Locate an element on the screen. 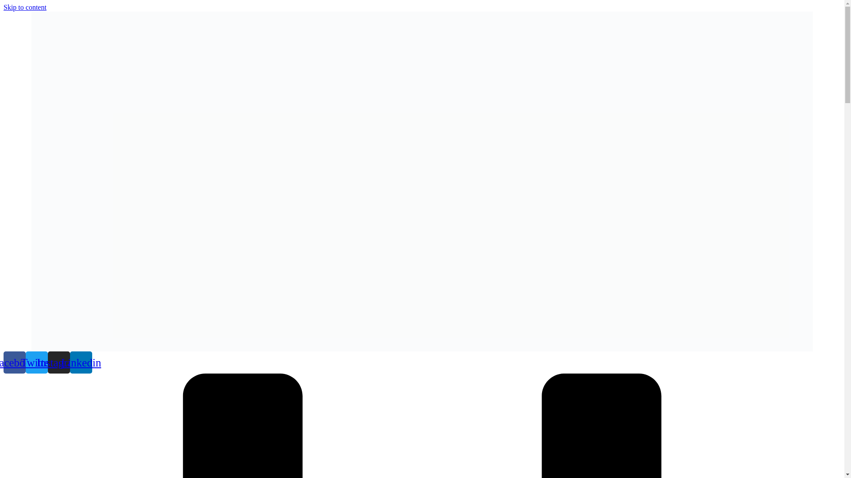  Follow us on Instagram is located at coordinates (59, 362).